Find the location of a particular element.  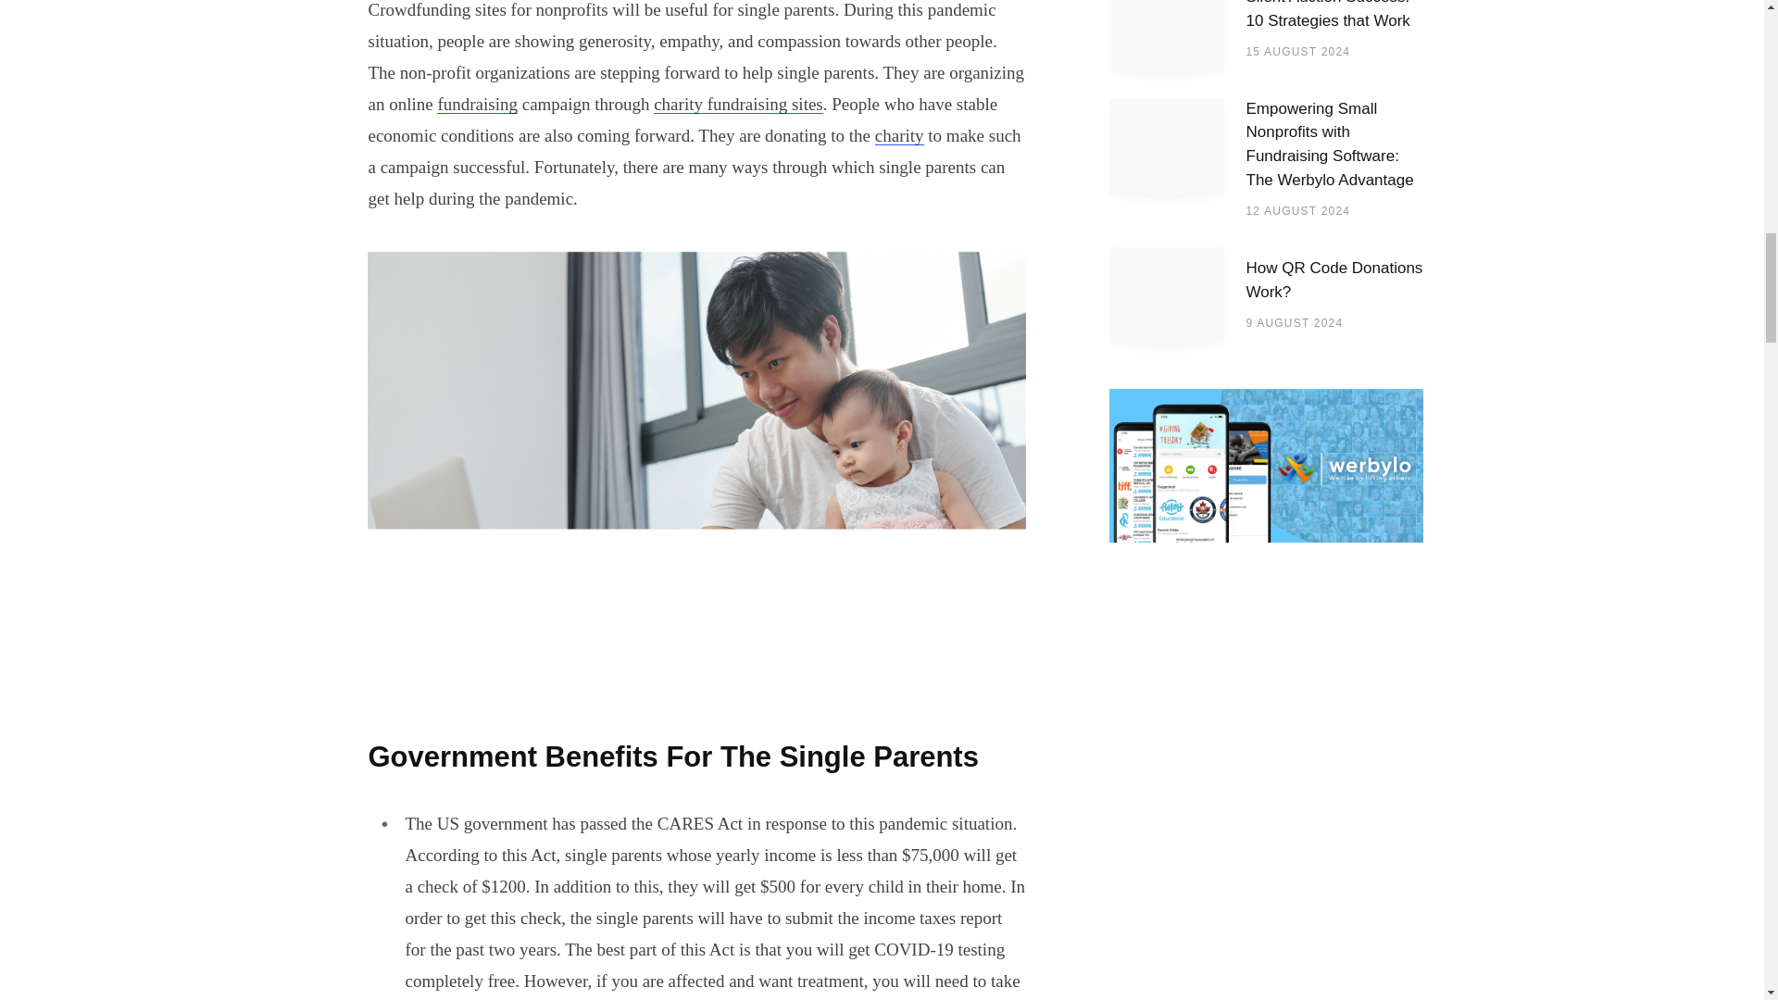

charity is located at coordinates (899, 135).